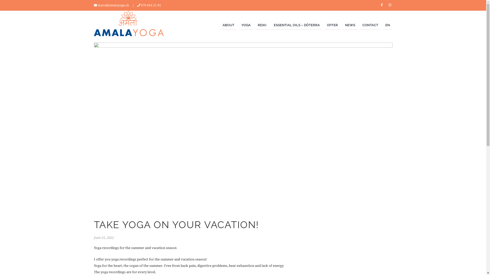 The image size is (490, 275). I want to click on Take yoga on your vacation!, so click(243, 126).